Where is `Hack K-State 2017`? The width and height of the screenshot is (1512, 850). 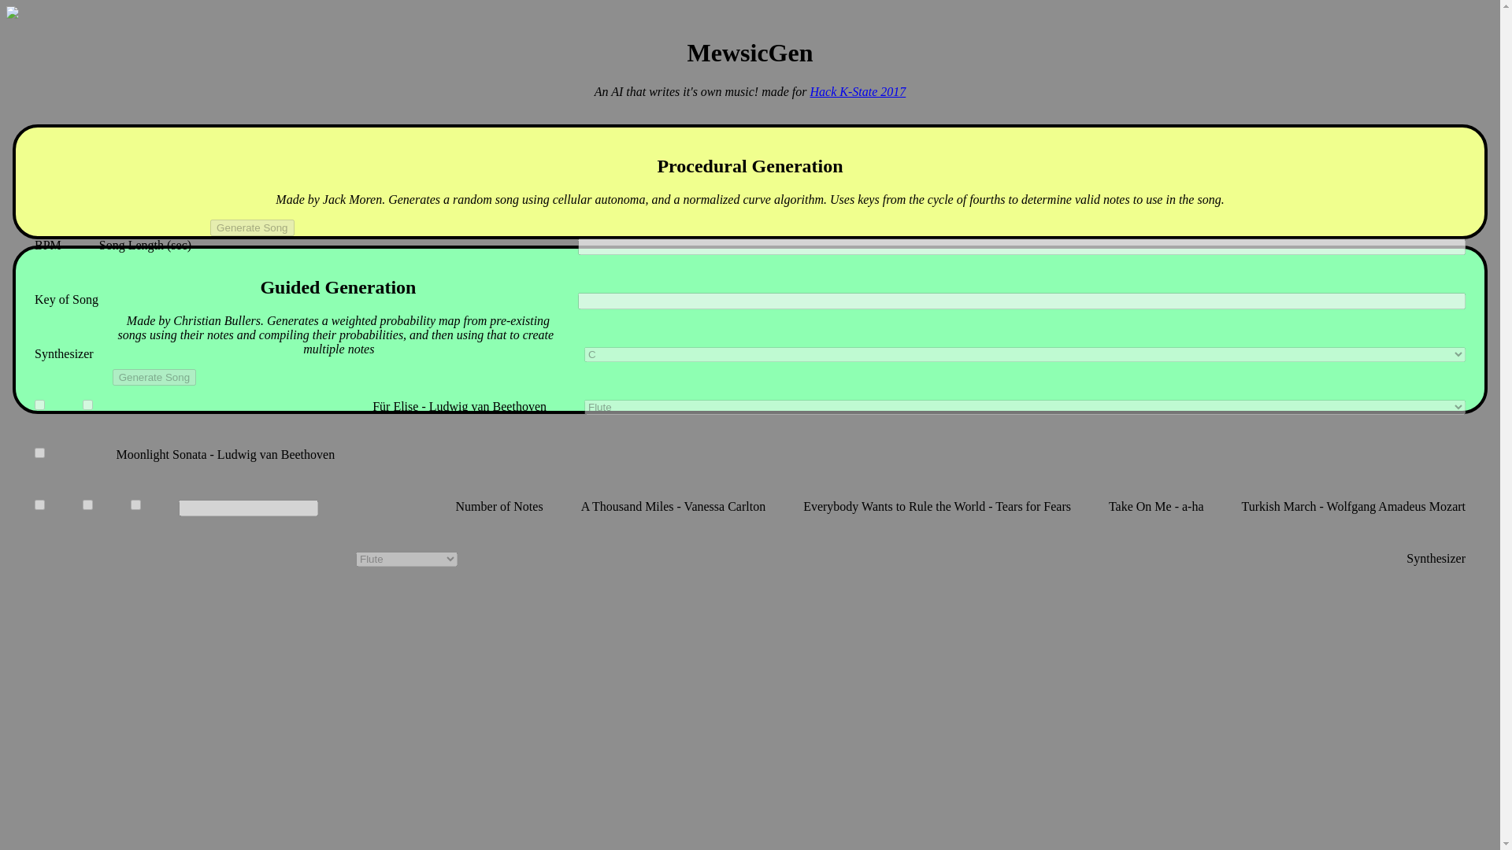 Hack K-State 2017 is located at coordinates (858, 91).